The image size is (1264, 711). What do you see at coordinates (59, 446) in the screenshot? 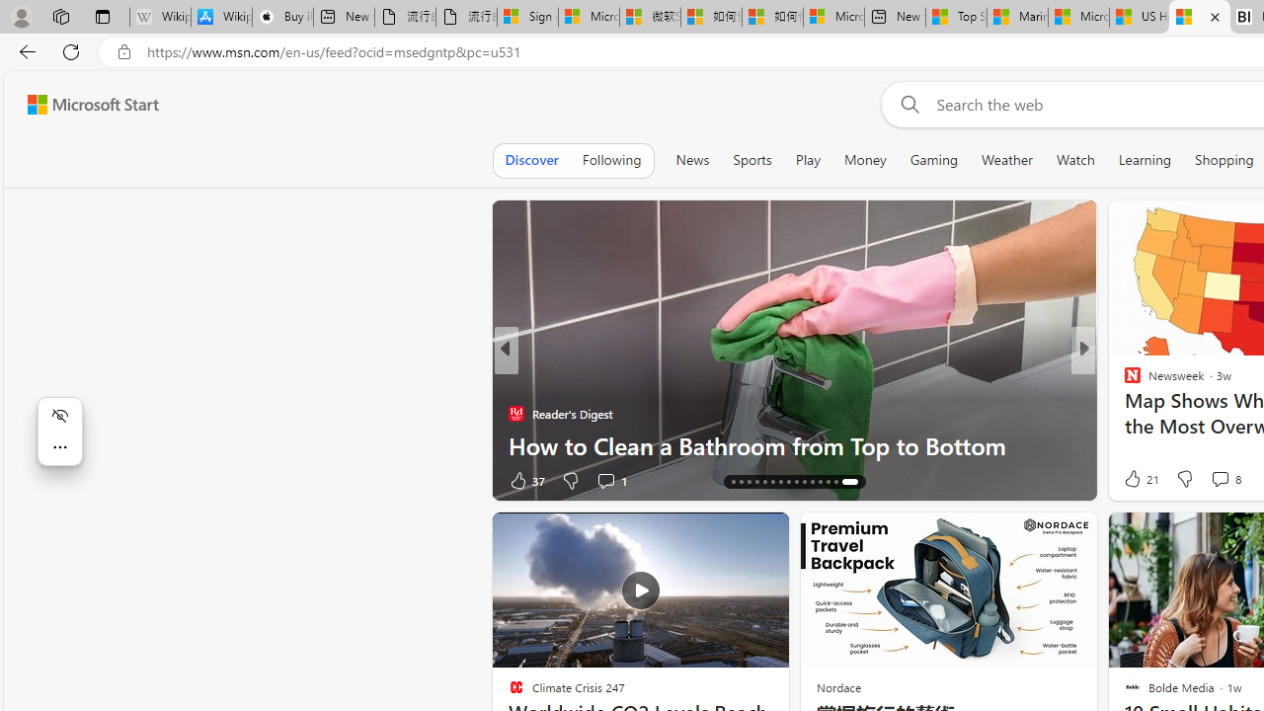
I see `More actions` at bounding box center [59, 446].